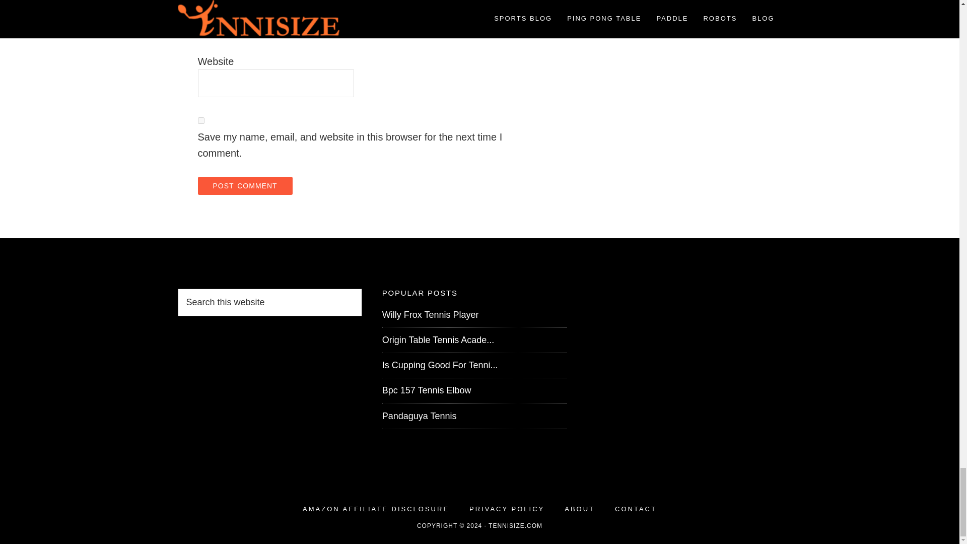 The image size is (967, 544). Describe the element at coordinates (440, 365) in the screenshot. I see `Is Cupping Good For Tennis Elbow` at that location.